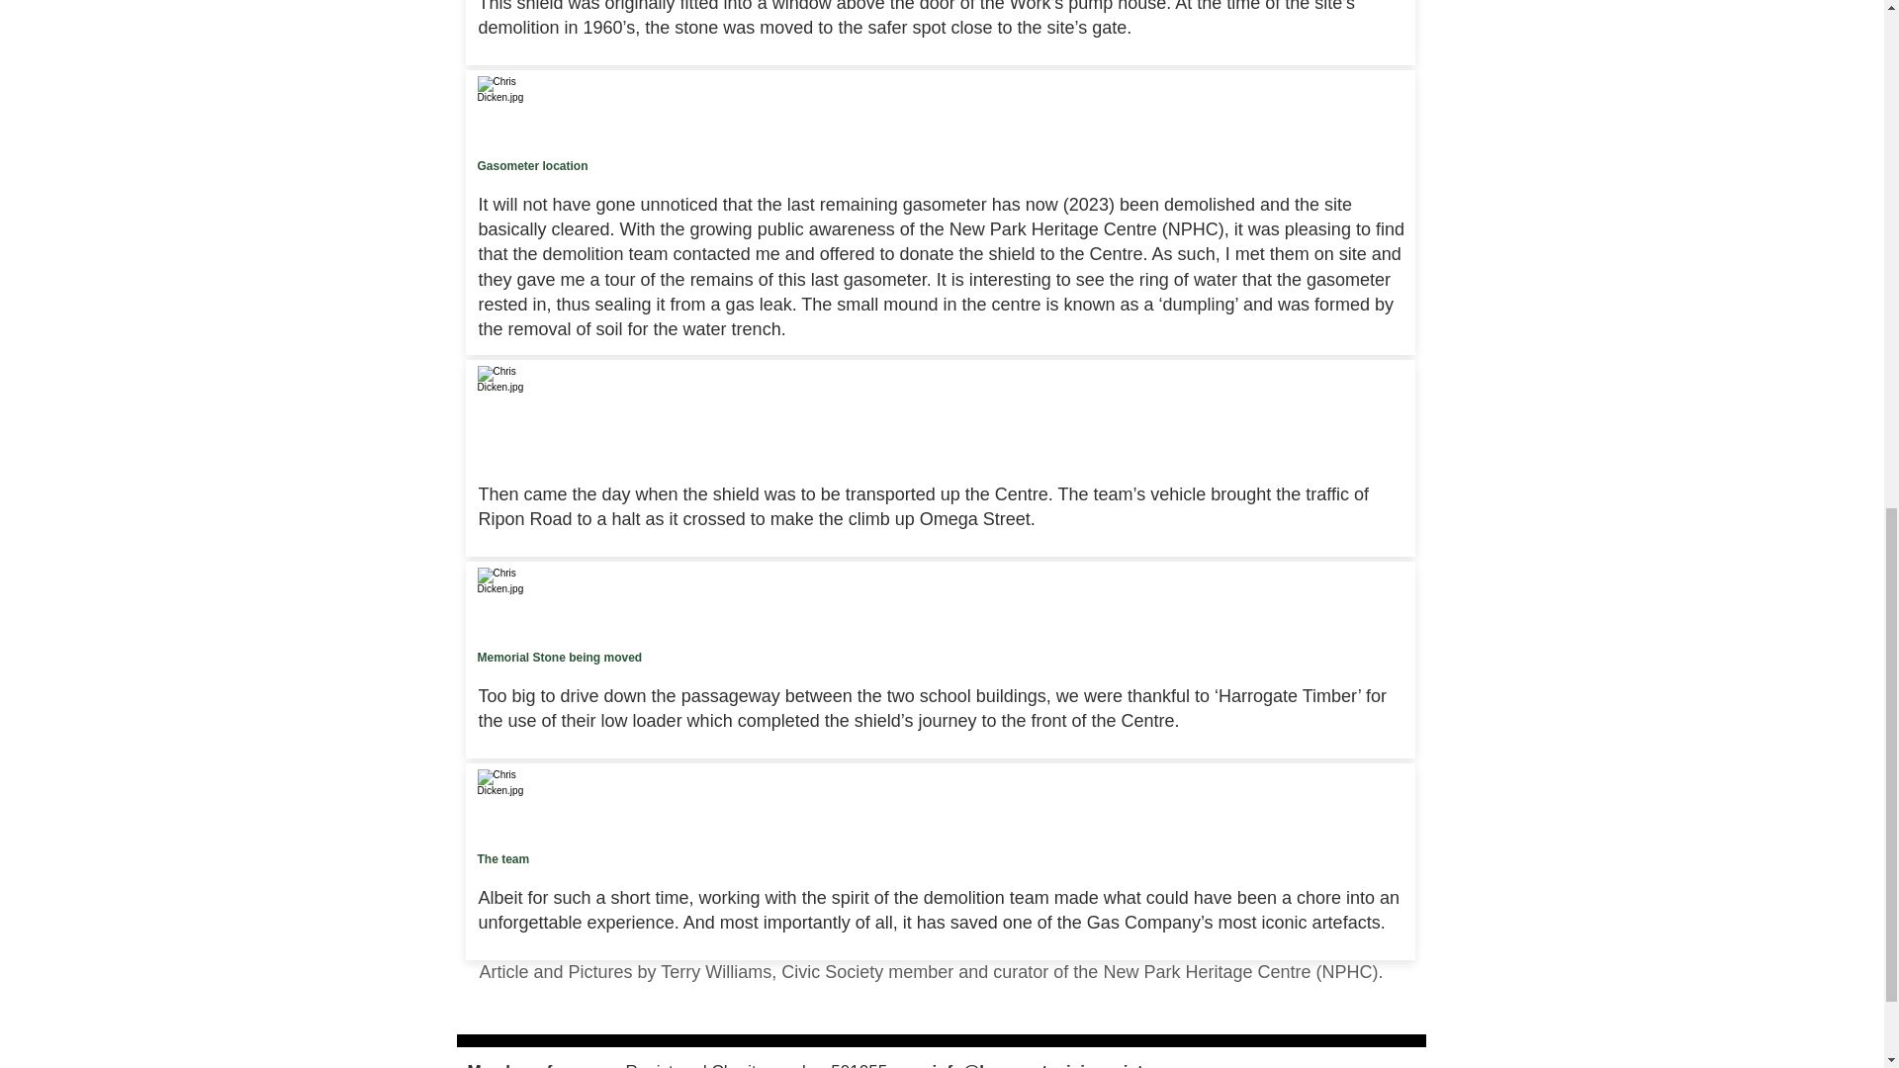 Image resolution: width=1899 pixels, height=1068 pixels. Describe the element at coordinates (503, 103) in the screenshot. I see `004 web.jpg` at that location.